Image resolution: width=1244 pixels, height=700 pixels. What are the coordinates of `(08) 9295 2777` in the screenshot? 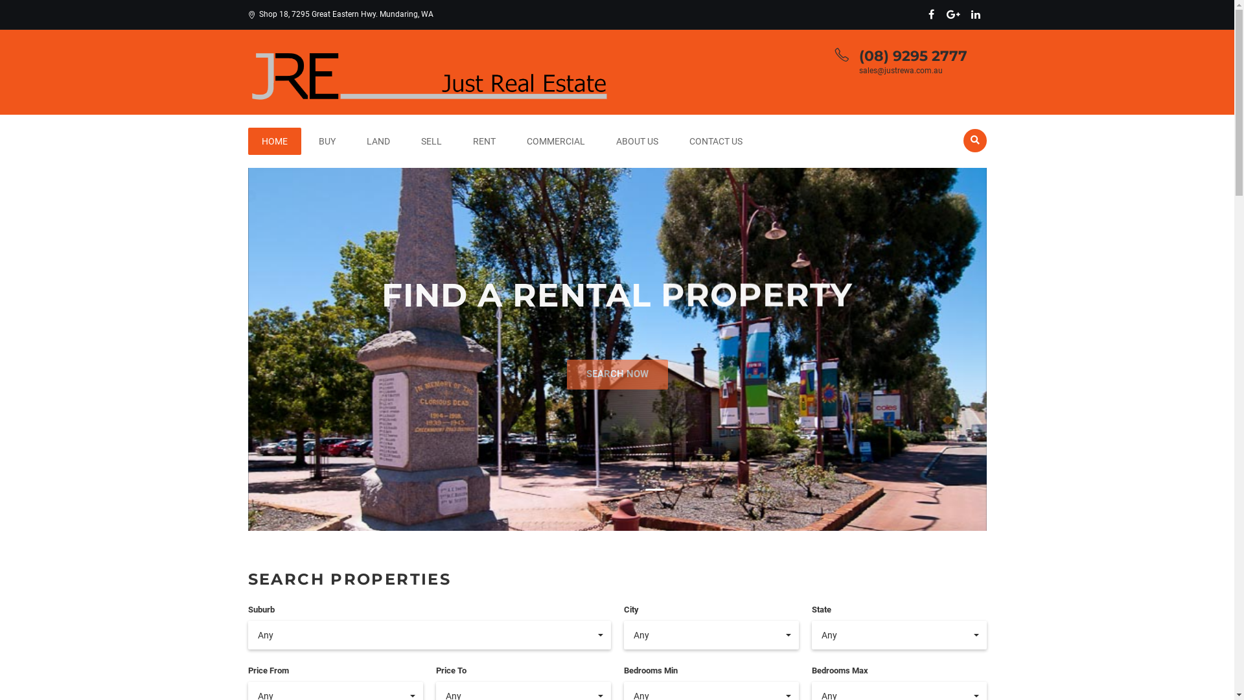 It's located at (914, 56).